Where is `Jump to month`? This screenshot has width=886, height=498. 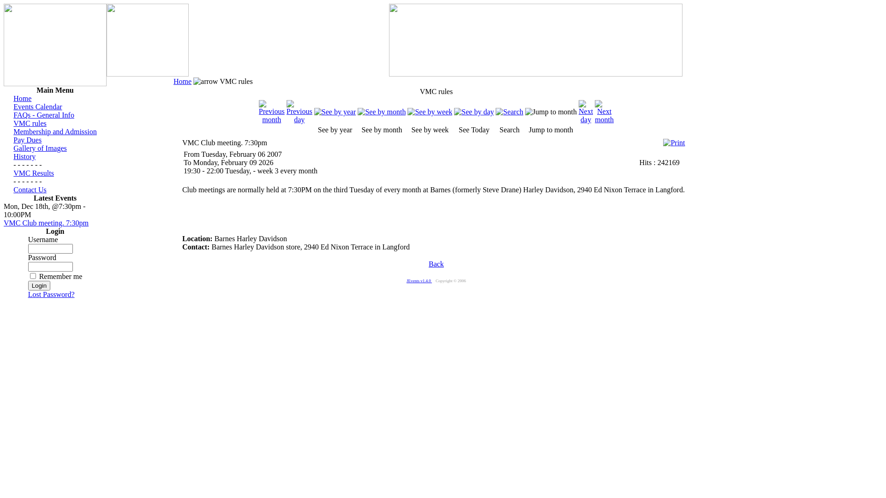 Jump to month is located at coordinates (551, 112).